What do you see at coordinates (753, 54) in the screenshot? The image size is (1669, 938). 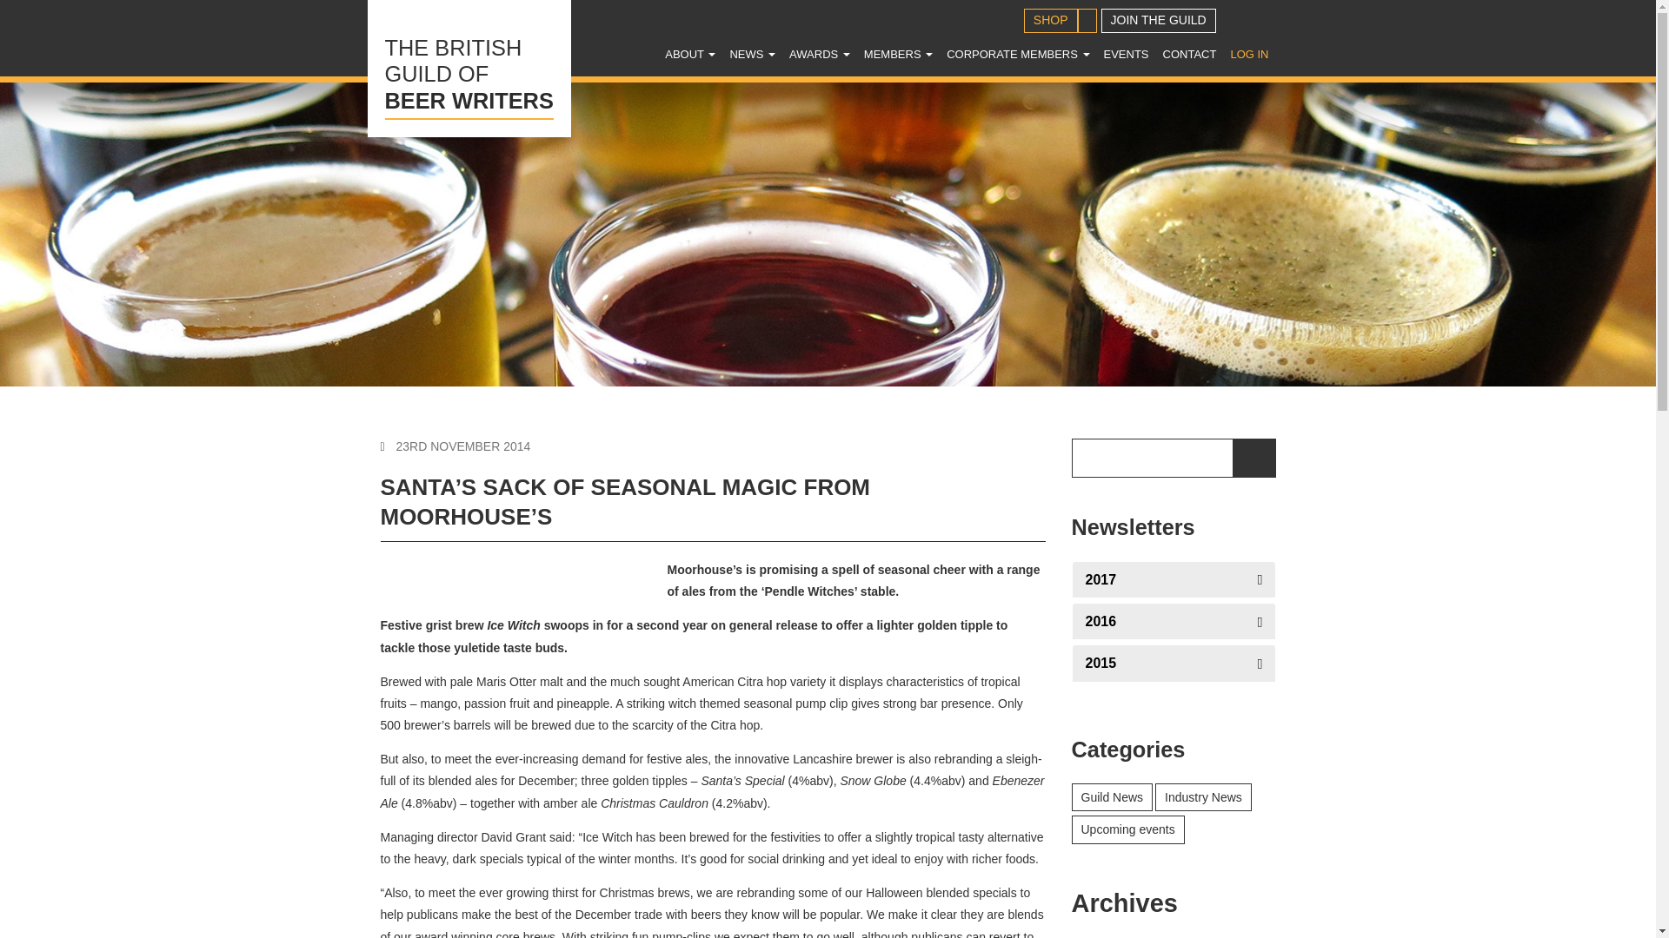 I see `NEWS` at bounding box center [753, 54].